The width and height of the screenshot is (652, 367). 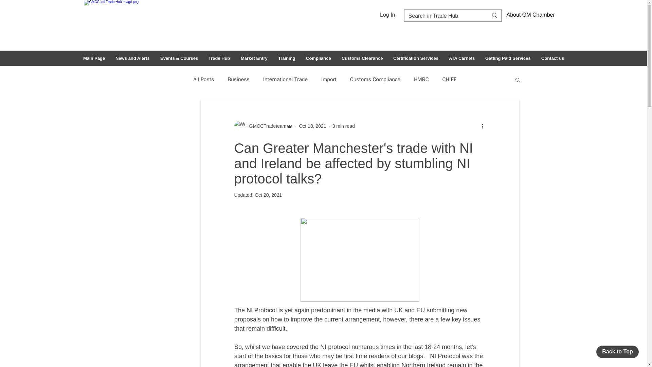 What do you see at coordinates (387, 15) in the screenshot?
I see `Log In` at bounding box center [387, 15].